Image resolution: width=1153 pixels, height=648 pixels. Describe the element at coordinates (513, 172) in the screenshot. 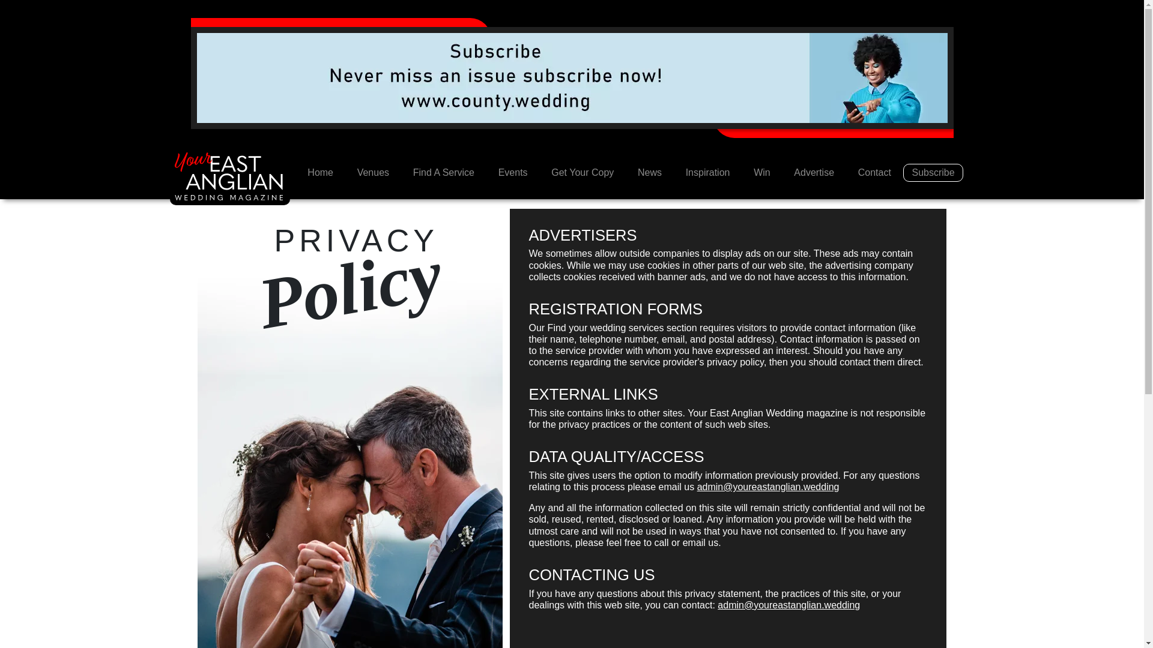

I see `Events` at that location.